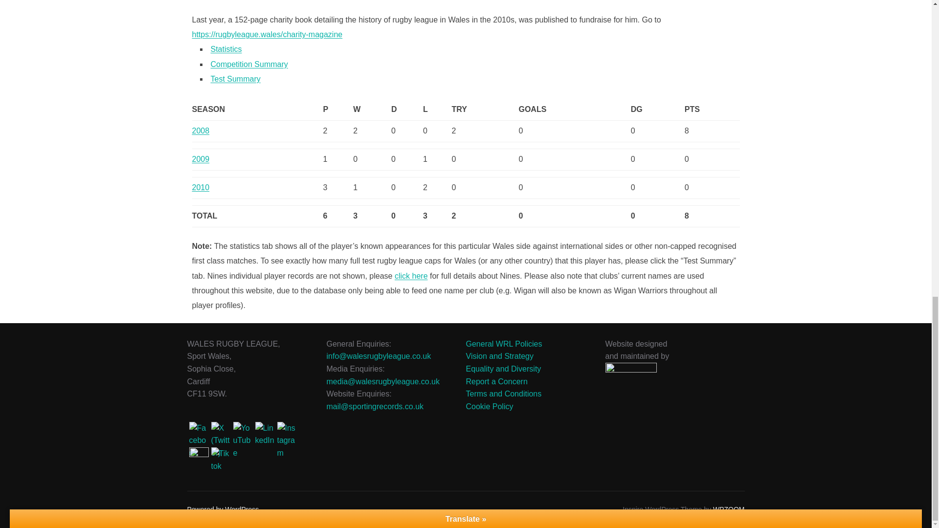  I want to click on Drawn, so click(407, 110).